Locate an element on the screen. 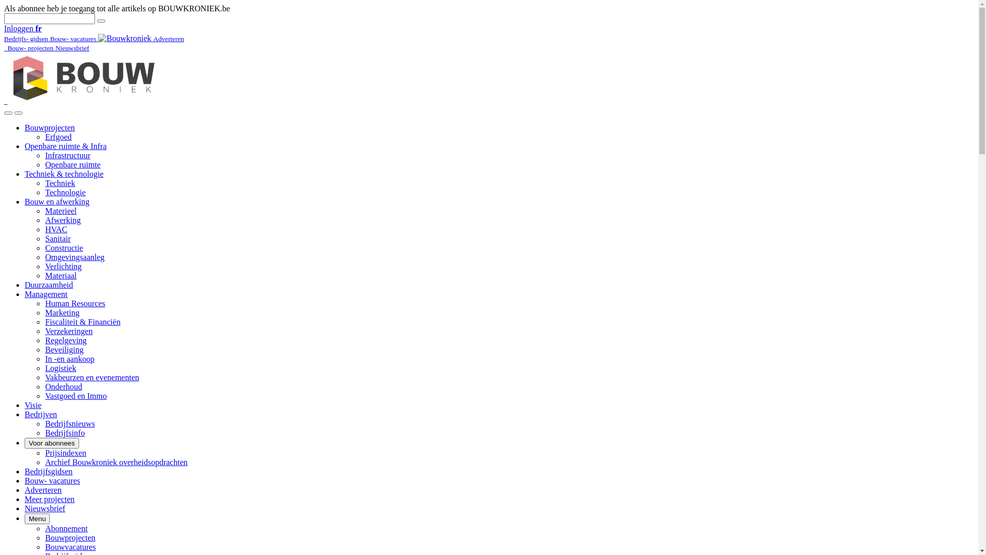  Techniek & technologie is located at coordinates (64, 174).